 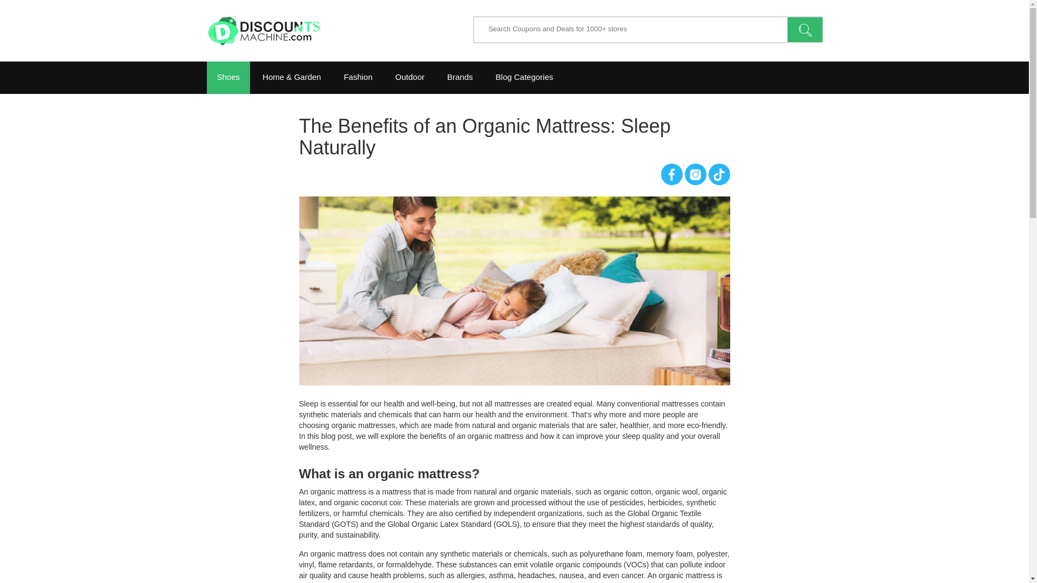 What do you see at coordinates (524, 78) in the screenshot?
I see `Blog Categories` at bounding box center [524, 78].